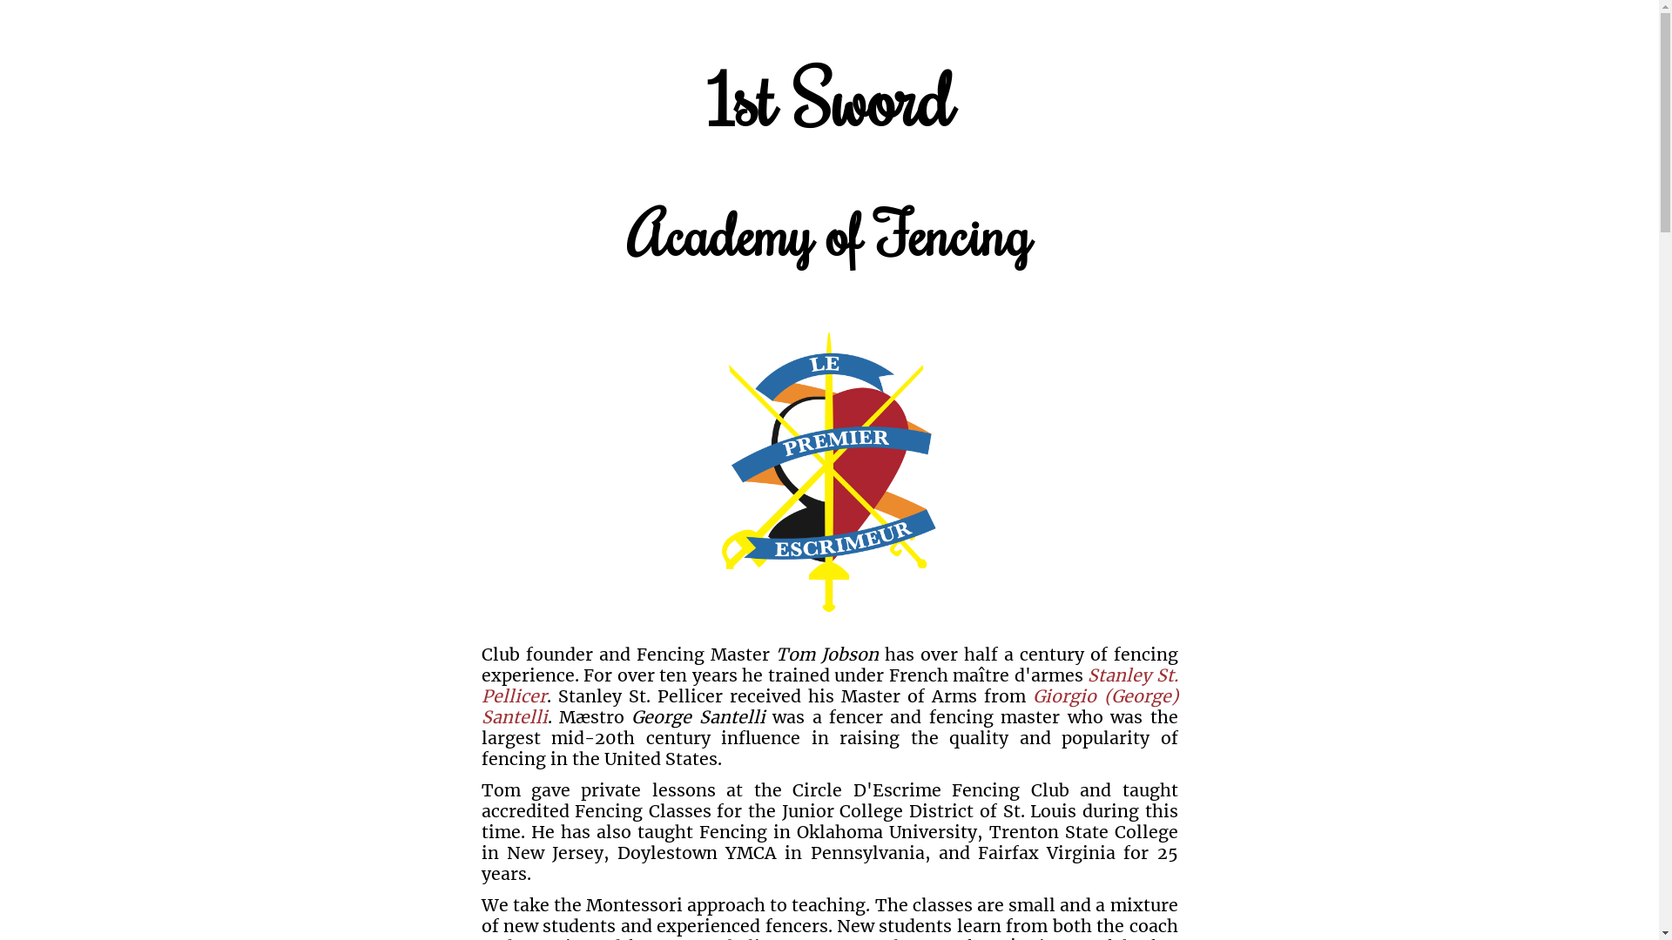 The width and height of the screenshot is (1672, 940). What do you see at coordinates (829, 707) in the screenshot?
I see `Giorgio (George) Santelli` at bounding box center [829, 707].